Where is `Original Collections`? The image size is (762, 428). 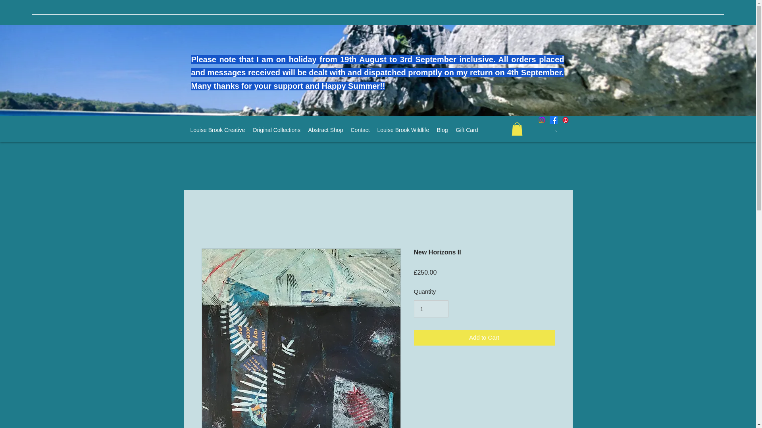 Original Collections is located at coordinates (276, 130).